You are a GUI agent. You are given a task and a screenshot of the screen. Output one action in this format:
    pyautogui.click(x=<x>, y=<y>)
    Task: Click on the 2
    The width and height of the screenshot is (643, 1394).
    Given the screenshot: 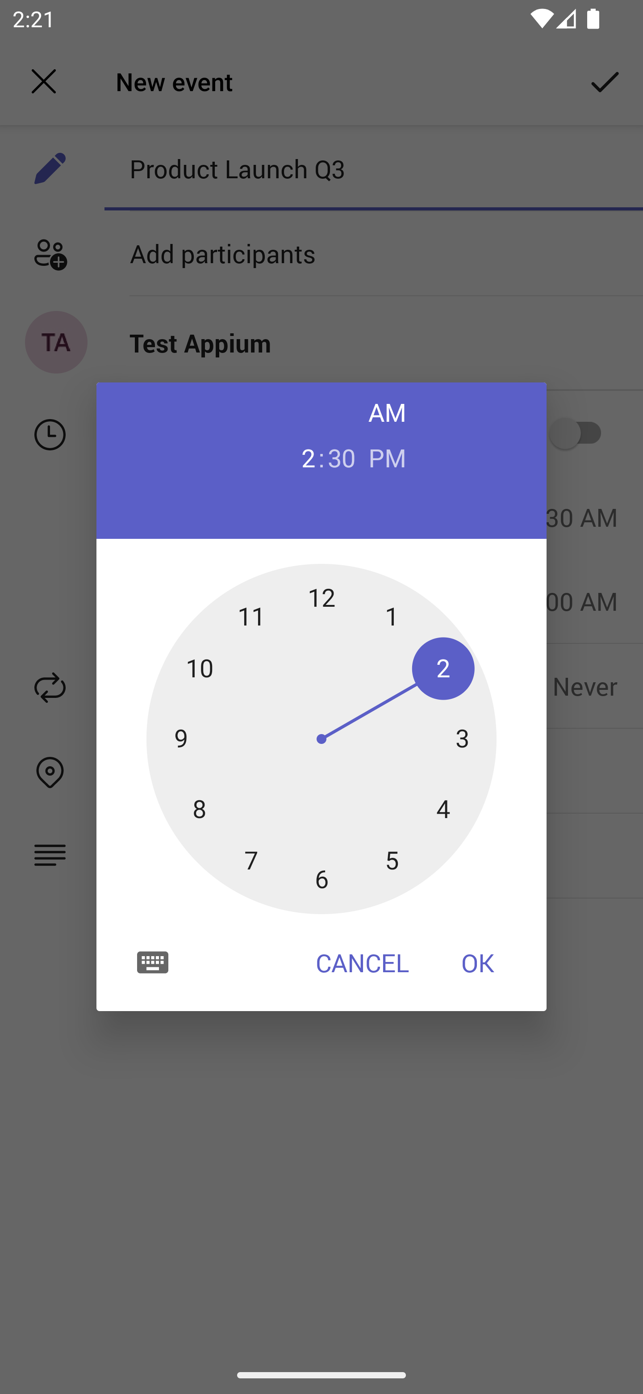 What is the action you would take?
    pyautogui.click(x=301, y=457)
    